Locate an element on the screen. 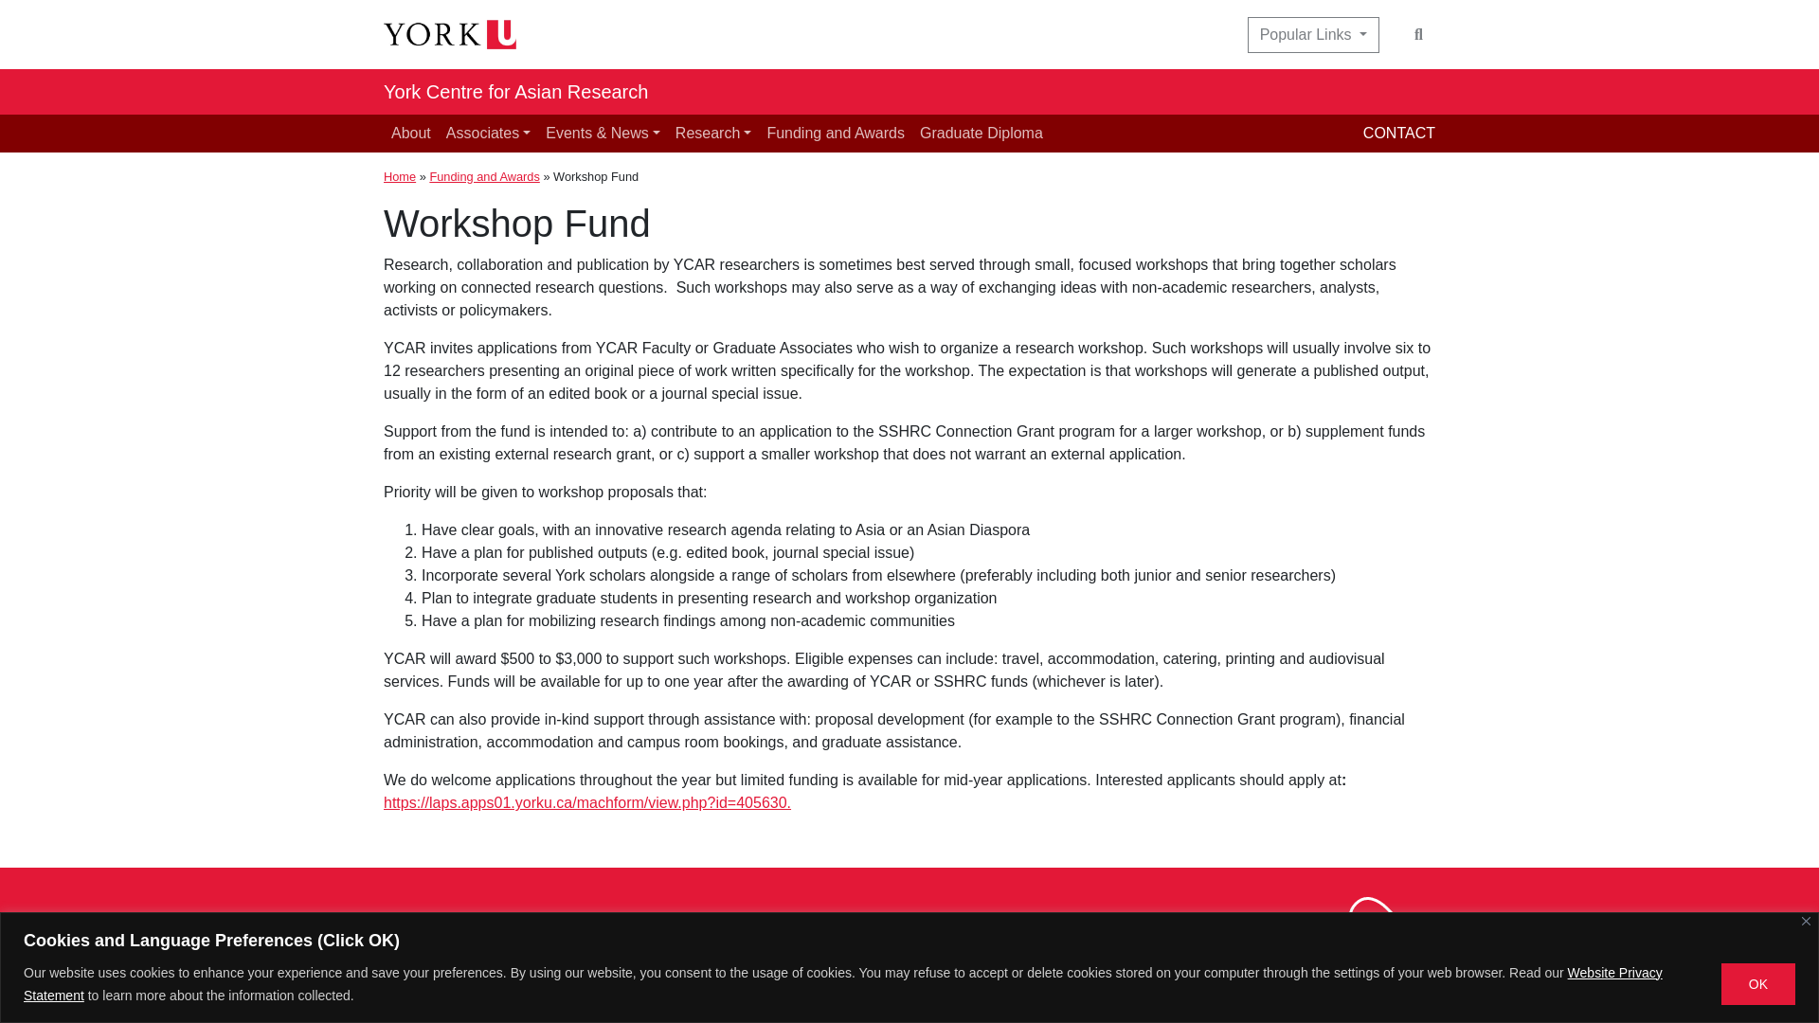 Image resolution: width=1819 pixels, height=1023 pixels. Popular Links is located at coordinates (1313, 35).